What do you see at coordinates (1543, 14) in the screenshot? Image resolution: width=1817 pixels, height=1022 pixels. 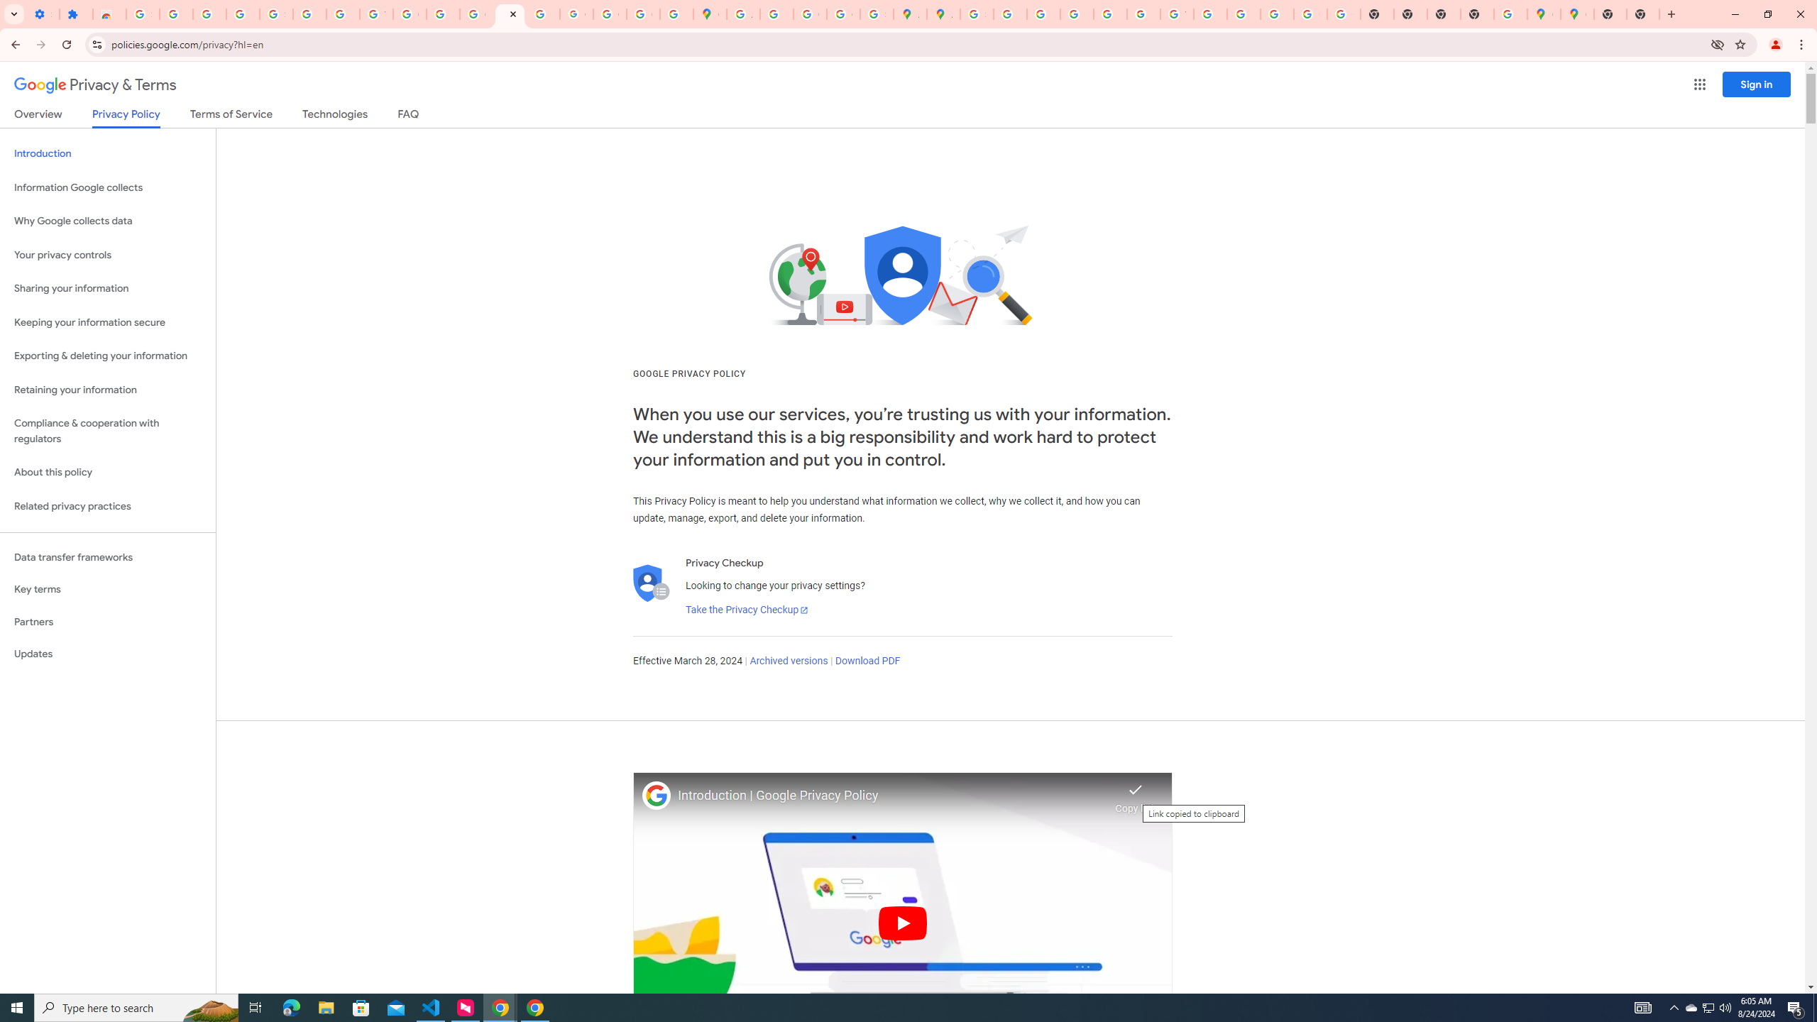 I see `Google Maps` at bounding box center [1543, 14].